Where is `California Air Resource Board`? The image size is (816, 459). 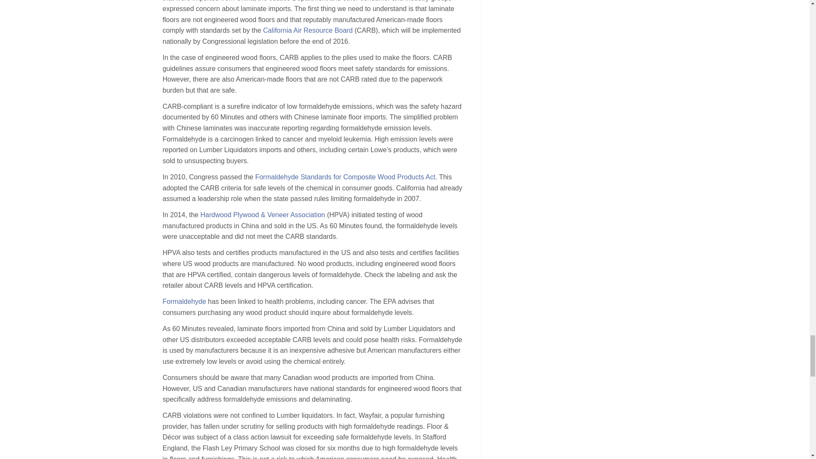
California Air Resource Board is located at coordinates (308, 30).